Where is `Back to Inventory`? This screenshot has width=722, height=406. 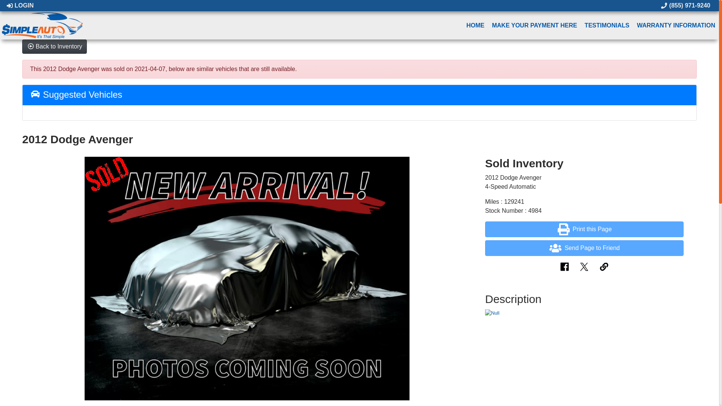
Back to Inventory is located at coordinates (54, 46).